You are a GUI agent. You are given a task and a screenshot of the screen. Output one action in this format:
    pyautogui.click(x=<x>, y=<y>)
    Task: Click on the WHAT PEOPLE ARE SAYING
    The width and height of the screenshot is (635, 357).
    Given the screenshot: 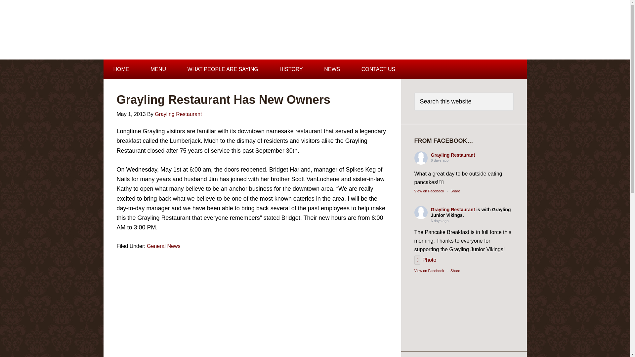 What is the action you would take?
    pyautogui.click(x=223, y=69)
    